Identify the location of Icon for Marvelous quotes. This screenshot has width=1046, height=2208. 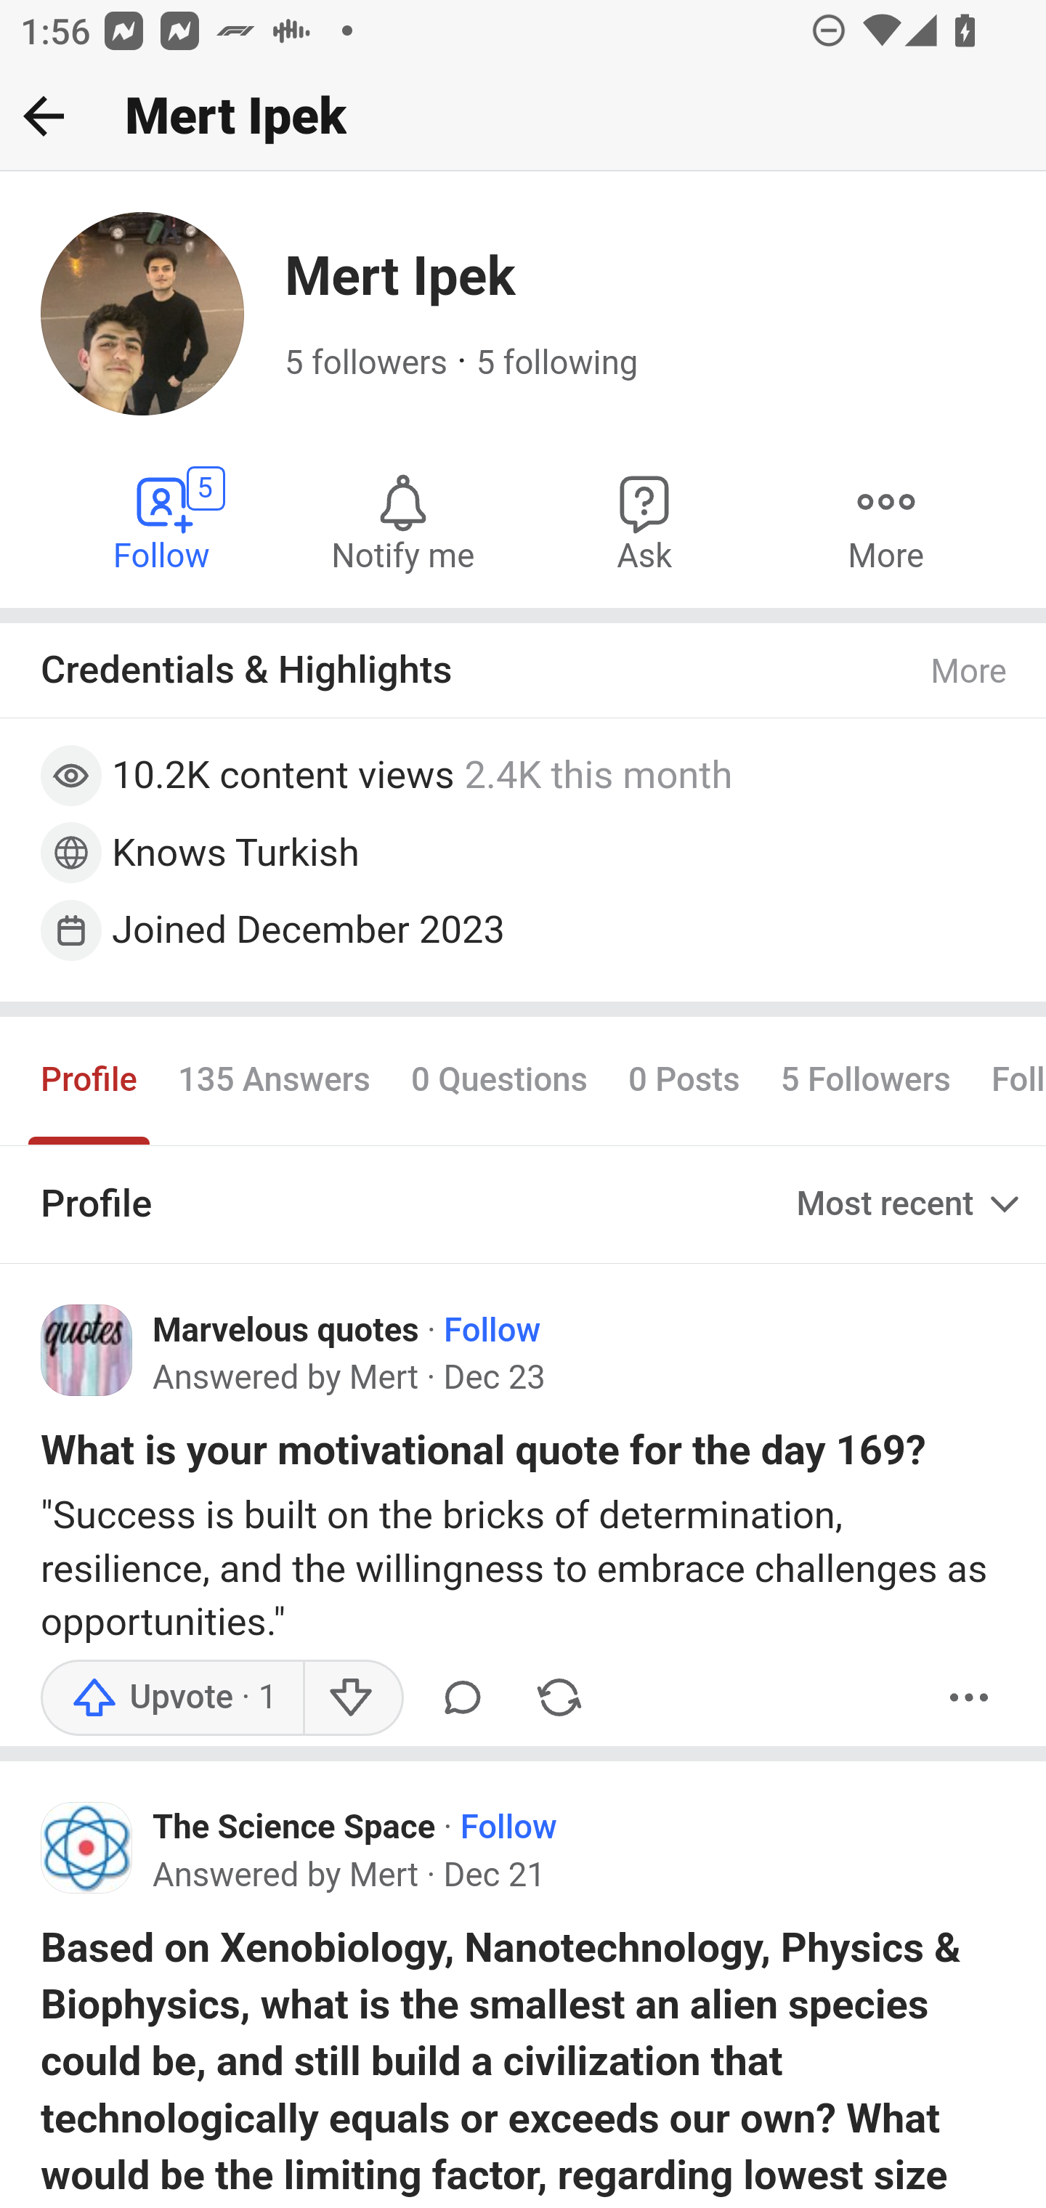
(87, 1351).